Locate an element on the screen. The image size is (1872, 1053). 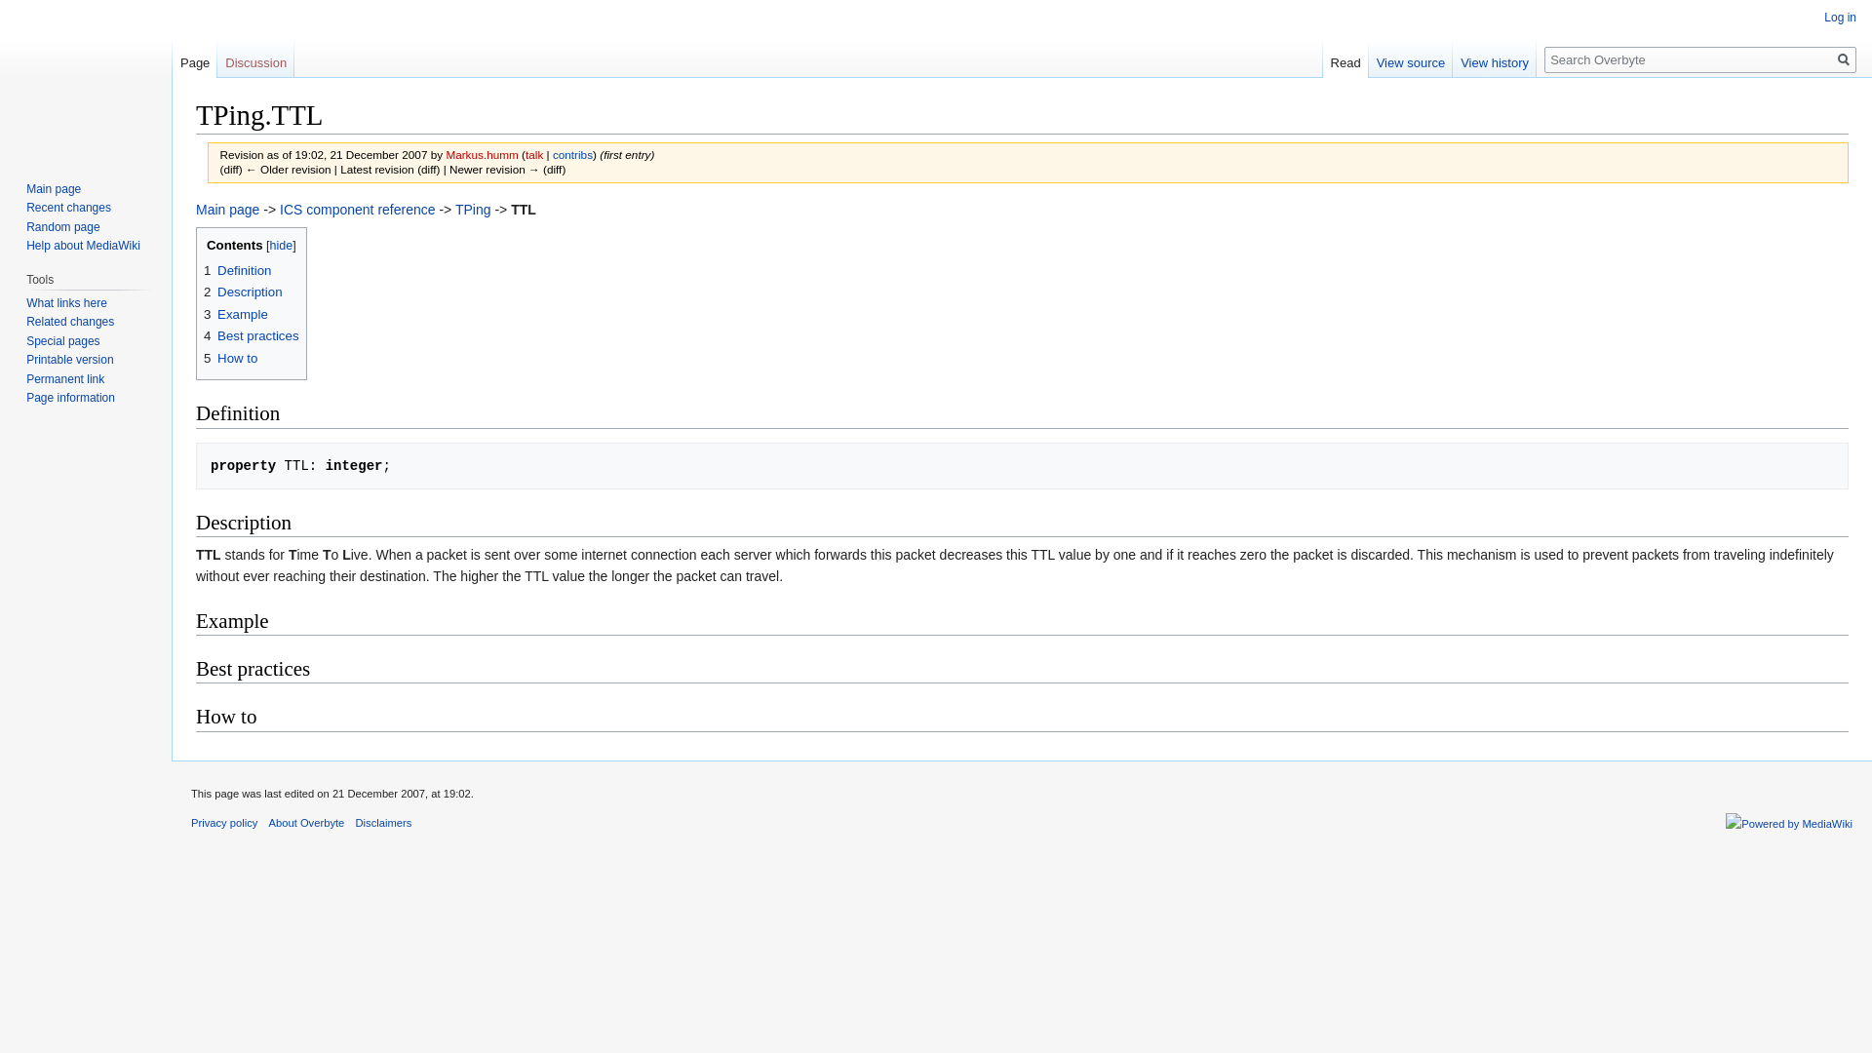
View history is located at coordinates (1494, 58).